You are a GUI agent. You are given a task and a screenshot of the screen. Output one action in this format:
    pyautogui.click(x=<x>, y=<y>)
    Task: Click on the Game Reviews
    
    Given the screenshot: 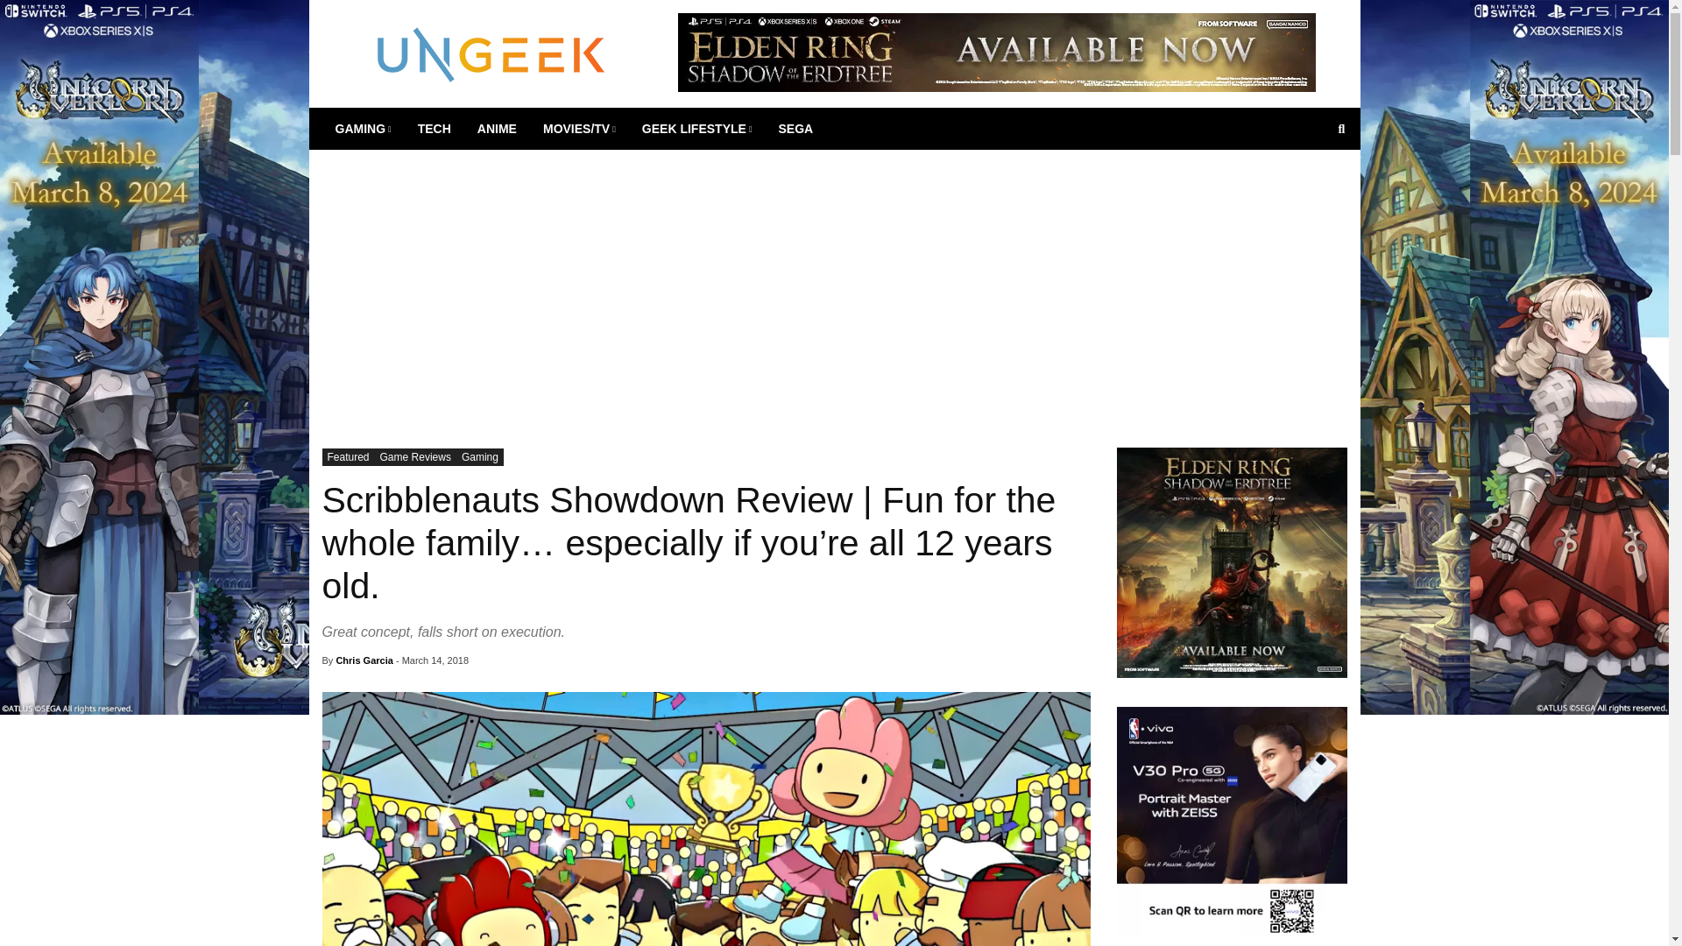 What is the action you would take?
    pyautogui.click(x=415, y=457)
    